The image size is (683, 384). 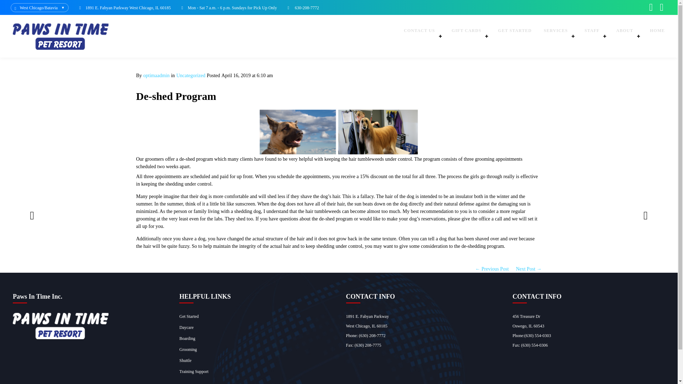 What do you see at coordinates (191, 75) in the screenshot?
I see `Uncategorized` at bounding box center [191, 75].